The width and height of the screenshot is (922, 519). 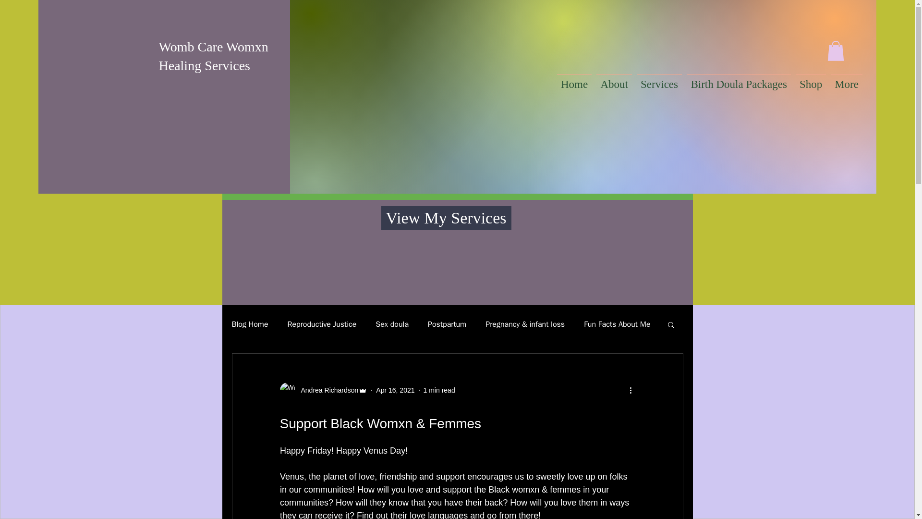 I want to click on Sex doula, so click(x=392, y=324).